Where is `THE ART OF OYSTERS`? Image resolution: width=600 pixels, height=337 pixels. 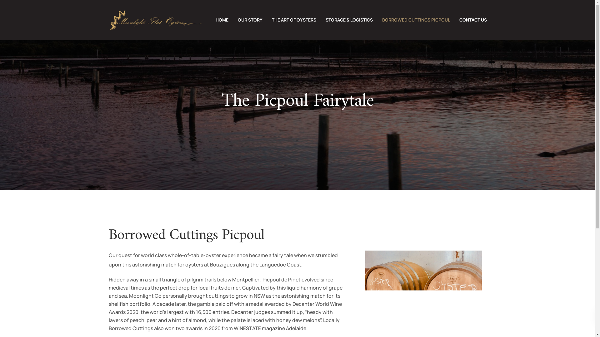
THE ART OF OYSTERS is located at coordinates (294, 20).